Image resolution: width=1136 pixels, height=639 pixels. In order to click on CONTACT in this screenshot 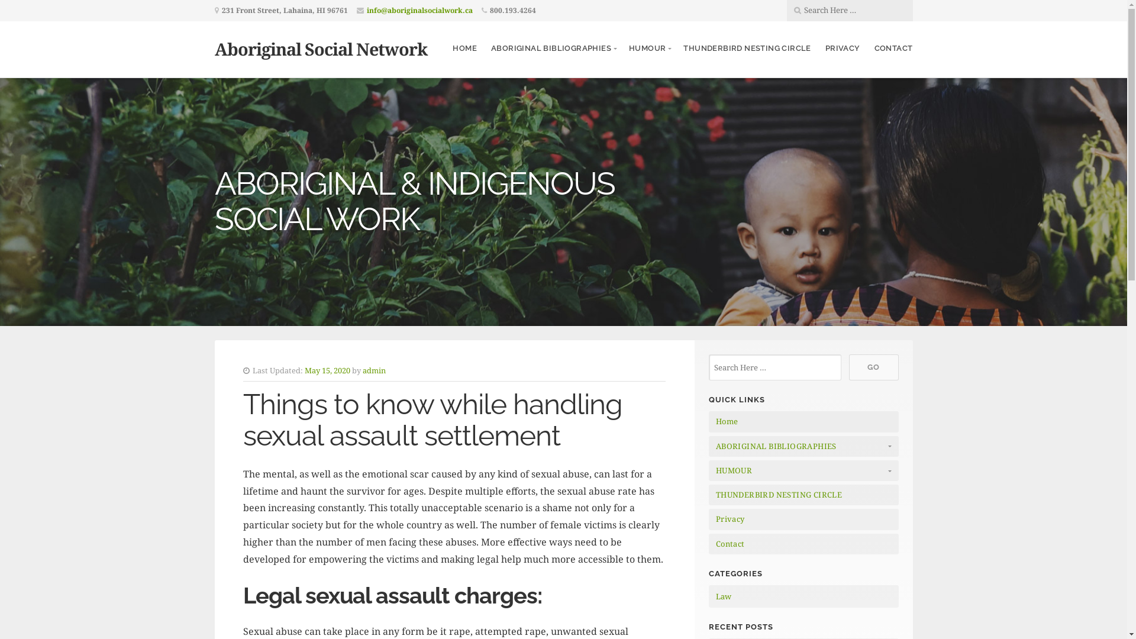, I will do `click(893, 49)`.